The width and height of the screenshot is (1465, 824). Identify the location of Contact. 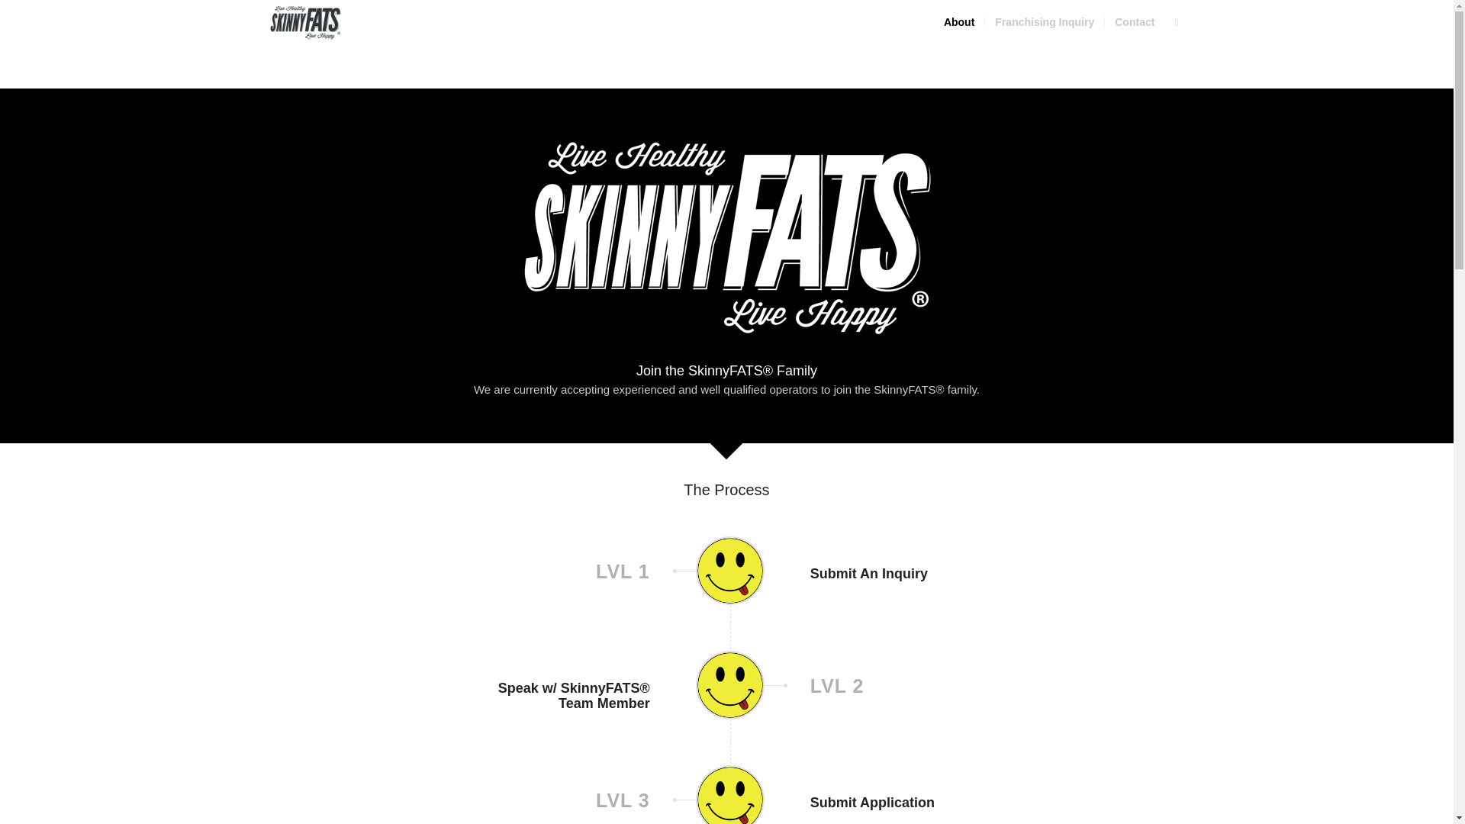
(1134, 23).